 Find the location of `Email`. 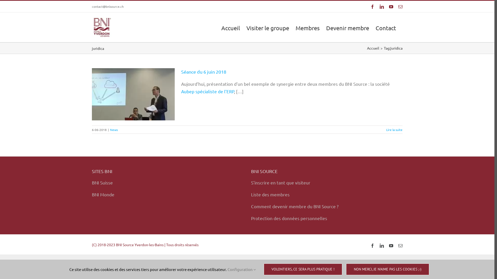

Email is located at coordinates (400, 246).